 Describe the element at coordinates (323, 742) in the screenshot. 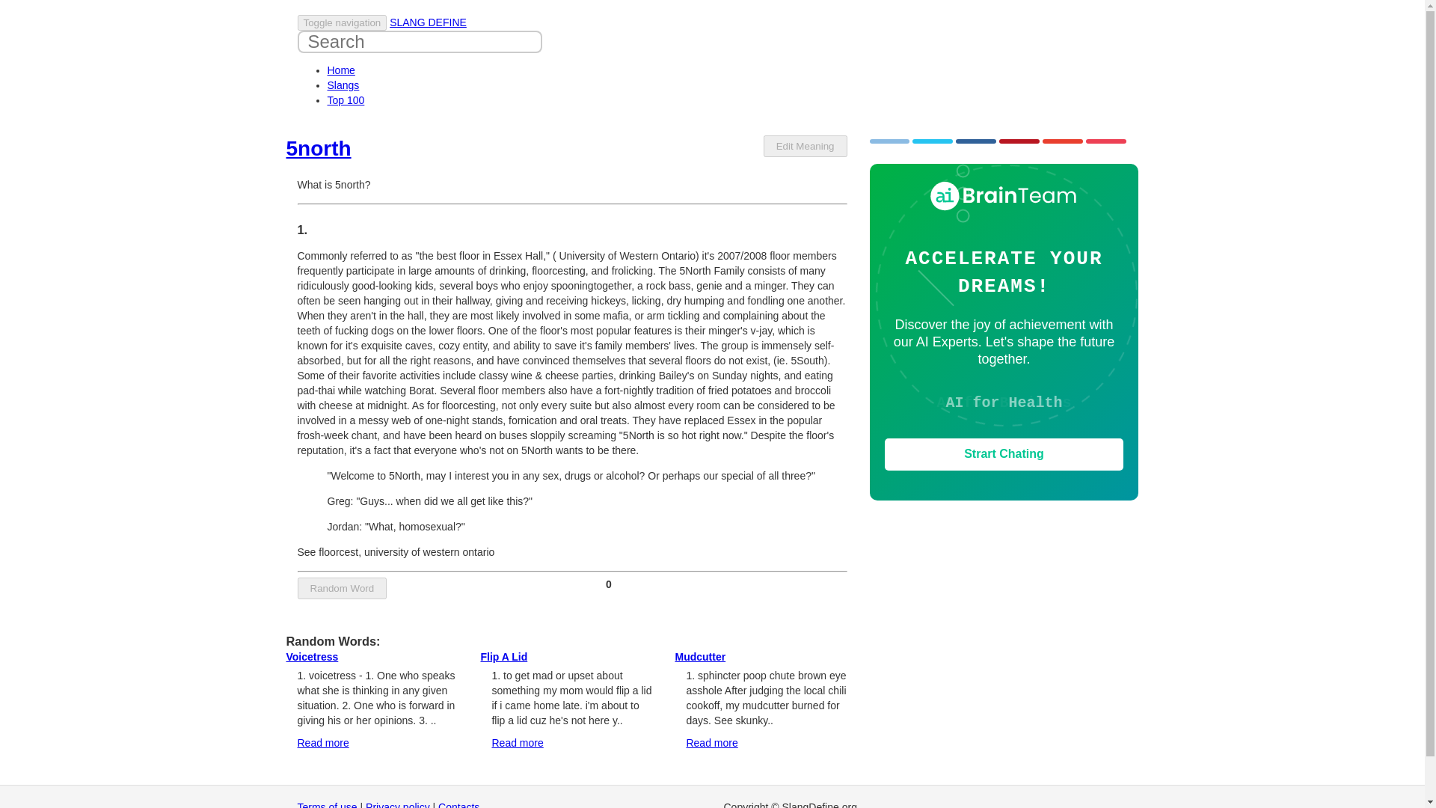

I see `Read more` at that location.